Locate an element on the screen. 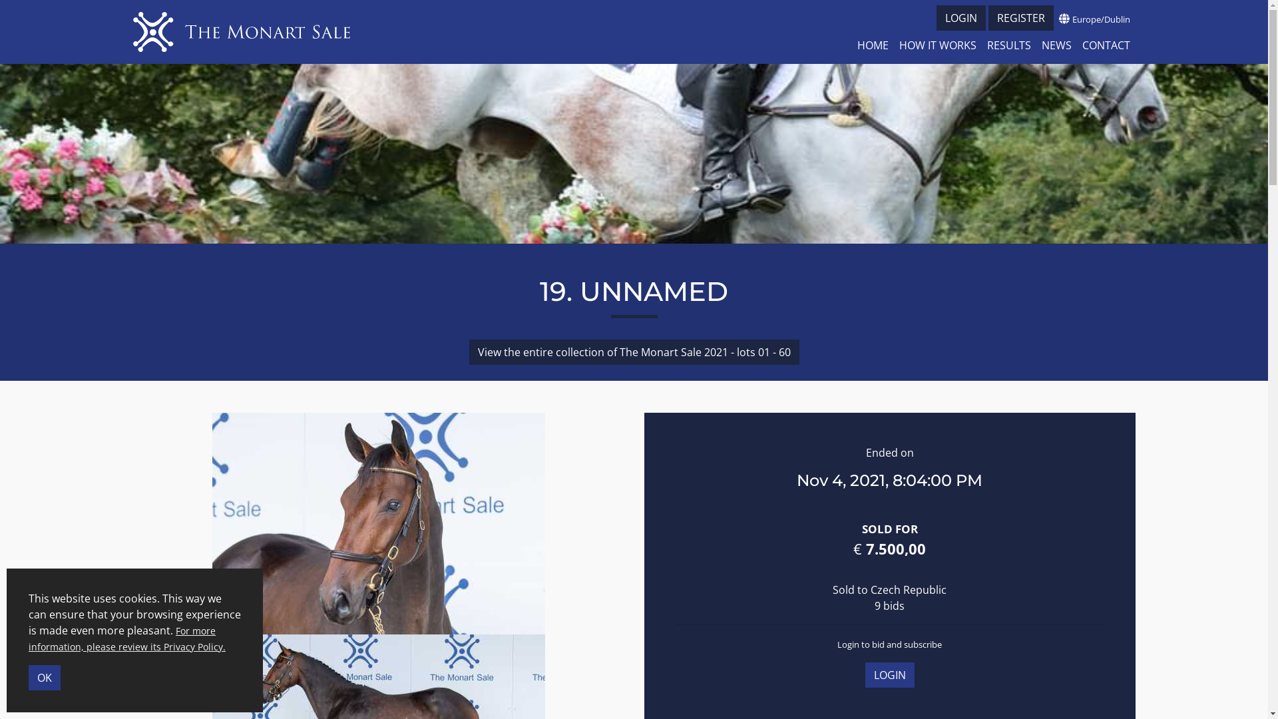  CONTACT is located at coordinates (1106, 45).